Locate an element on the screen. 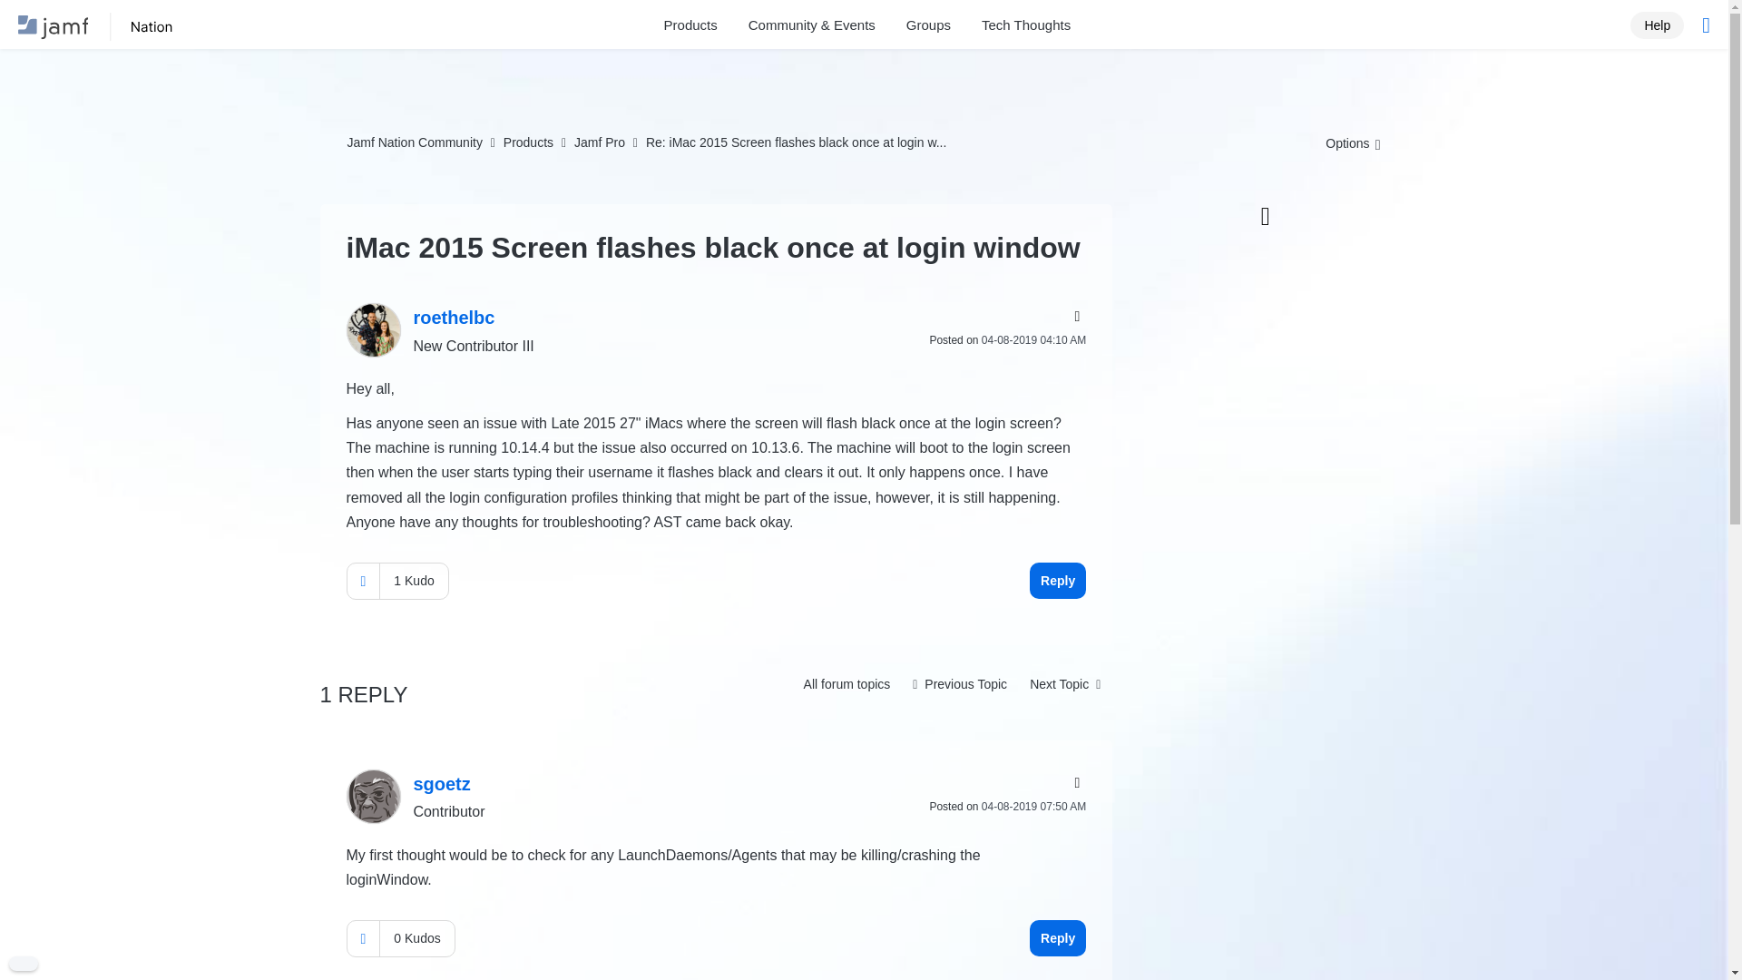 This screenshot has width=1742, height=980. Jamf Pro is located at coordinates (600, 142).